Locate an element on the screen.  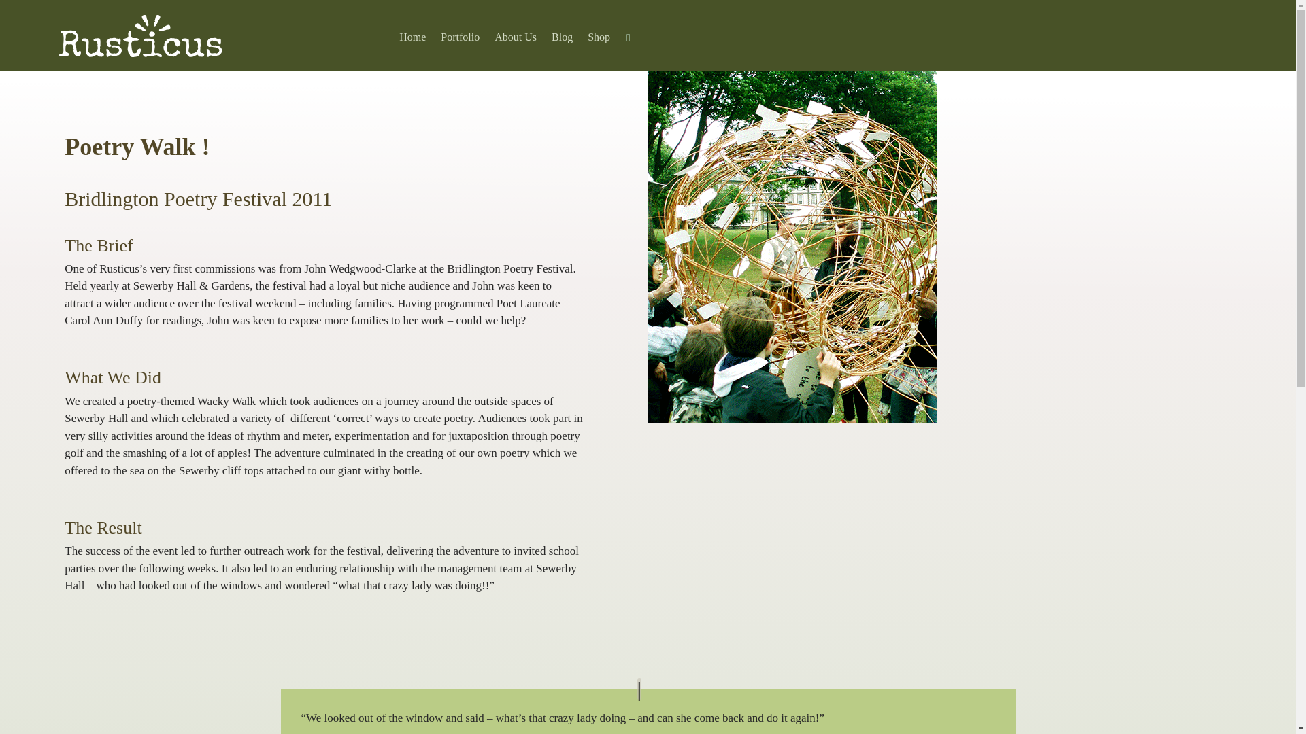
Shop is located at coordinates (599, 40).